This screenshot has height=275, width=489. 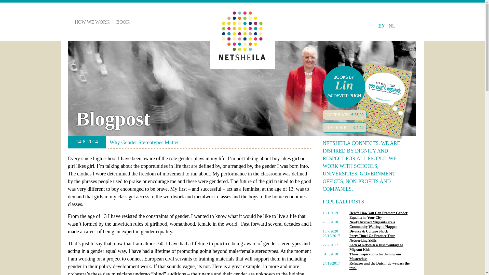 What do you see at coordinates (123, 22) in the screenshot?
I see `BOOK` at bounding box center [123, 22].